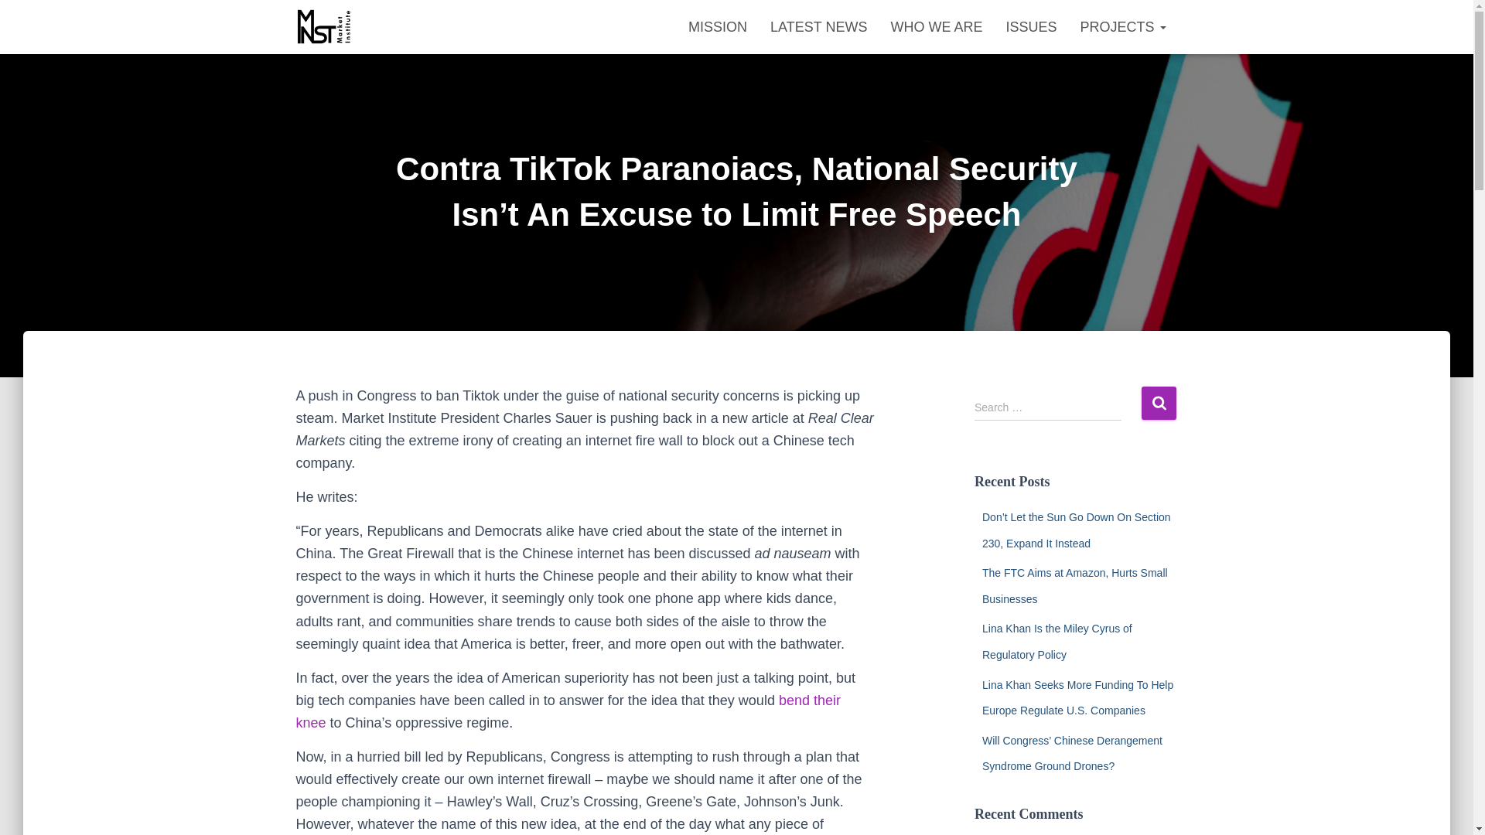  Describe the element at coordinates (718, 26) in the screenshot. I see `MISSION` at that location.